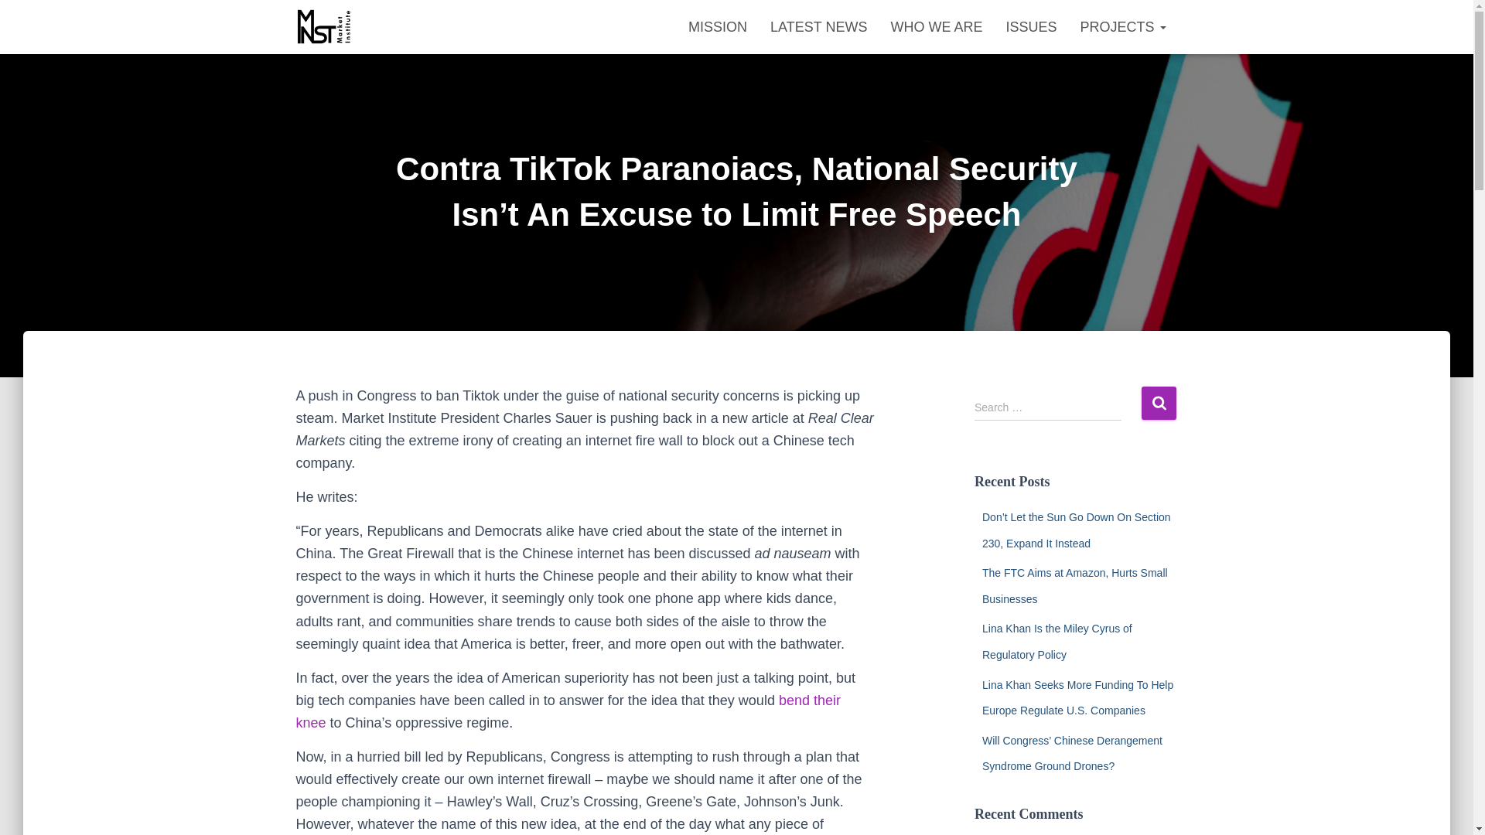  Describe the element at coordinates (718, 26) in the screenshot. I see `MISSION` at that location.